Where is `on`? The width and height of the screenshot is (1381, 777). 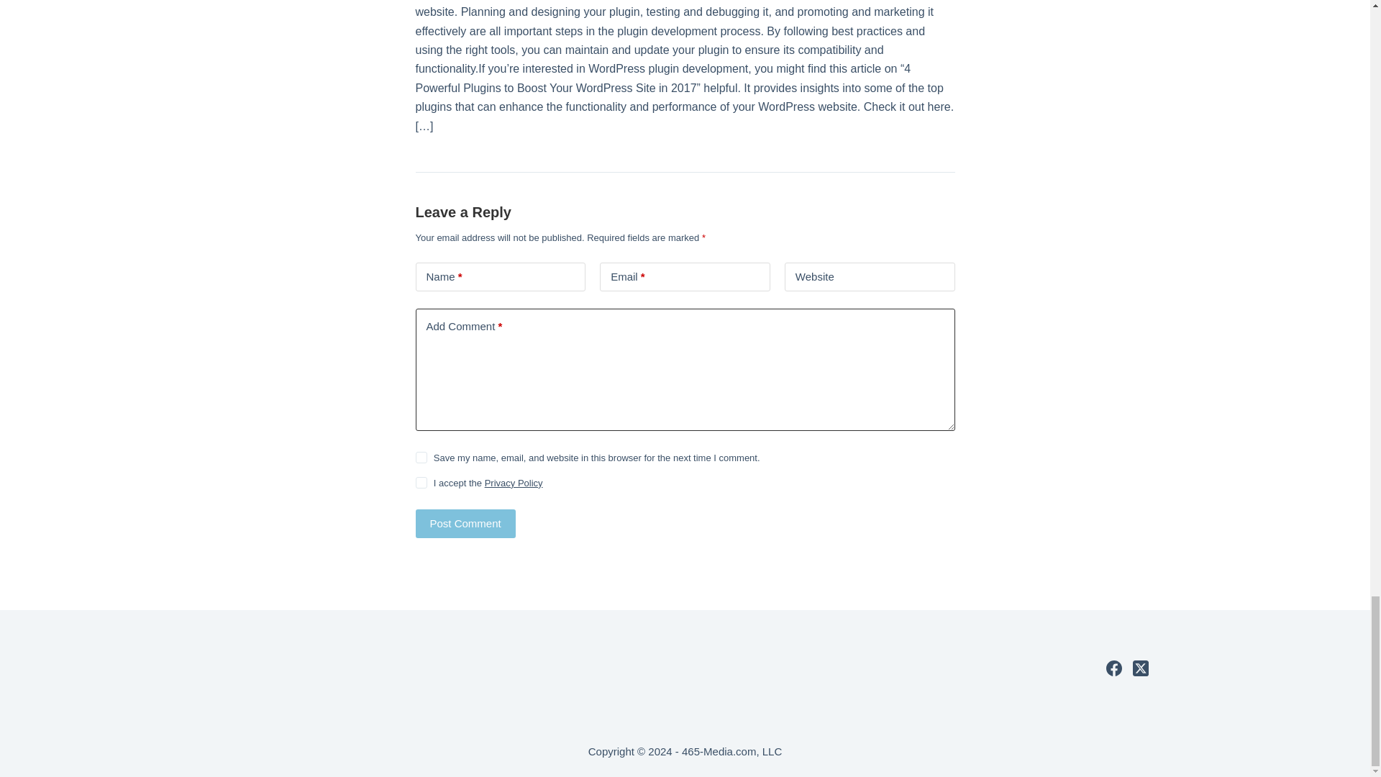 on is located at coordinates (421, 483).